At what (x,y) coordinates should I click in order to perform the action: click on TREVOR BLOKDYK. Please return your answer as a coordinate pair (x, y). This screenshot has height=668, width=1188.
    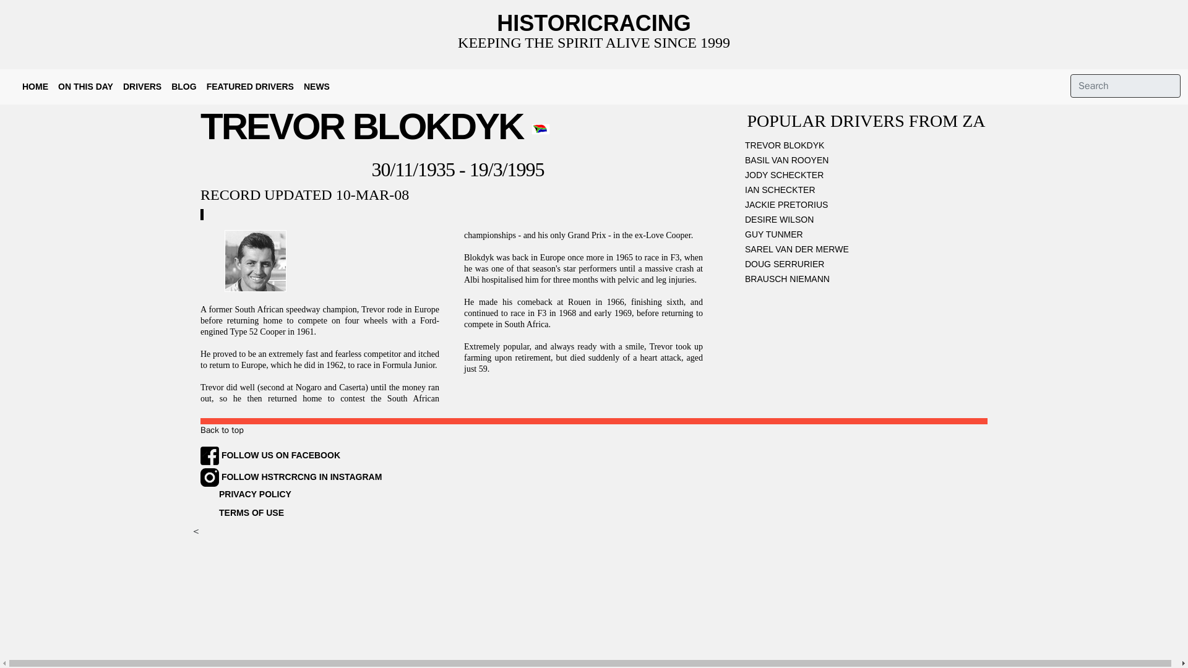
    Looking at the image, I should click on (866, 147).